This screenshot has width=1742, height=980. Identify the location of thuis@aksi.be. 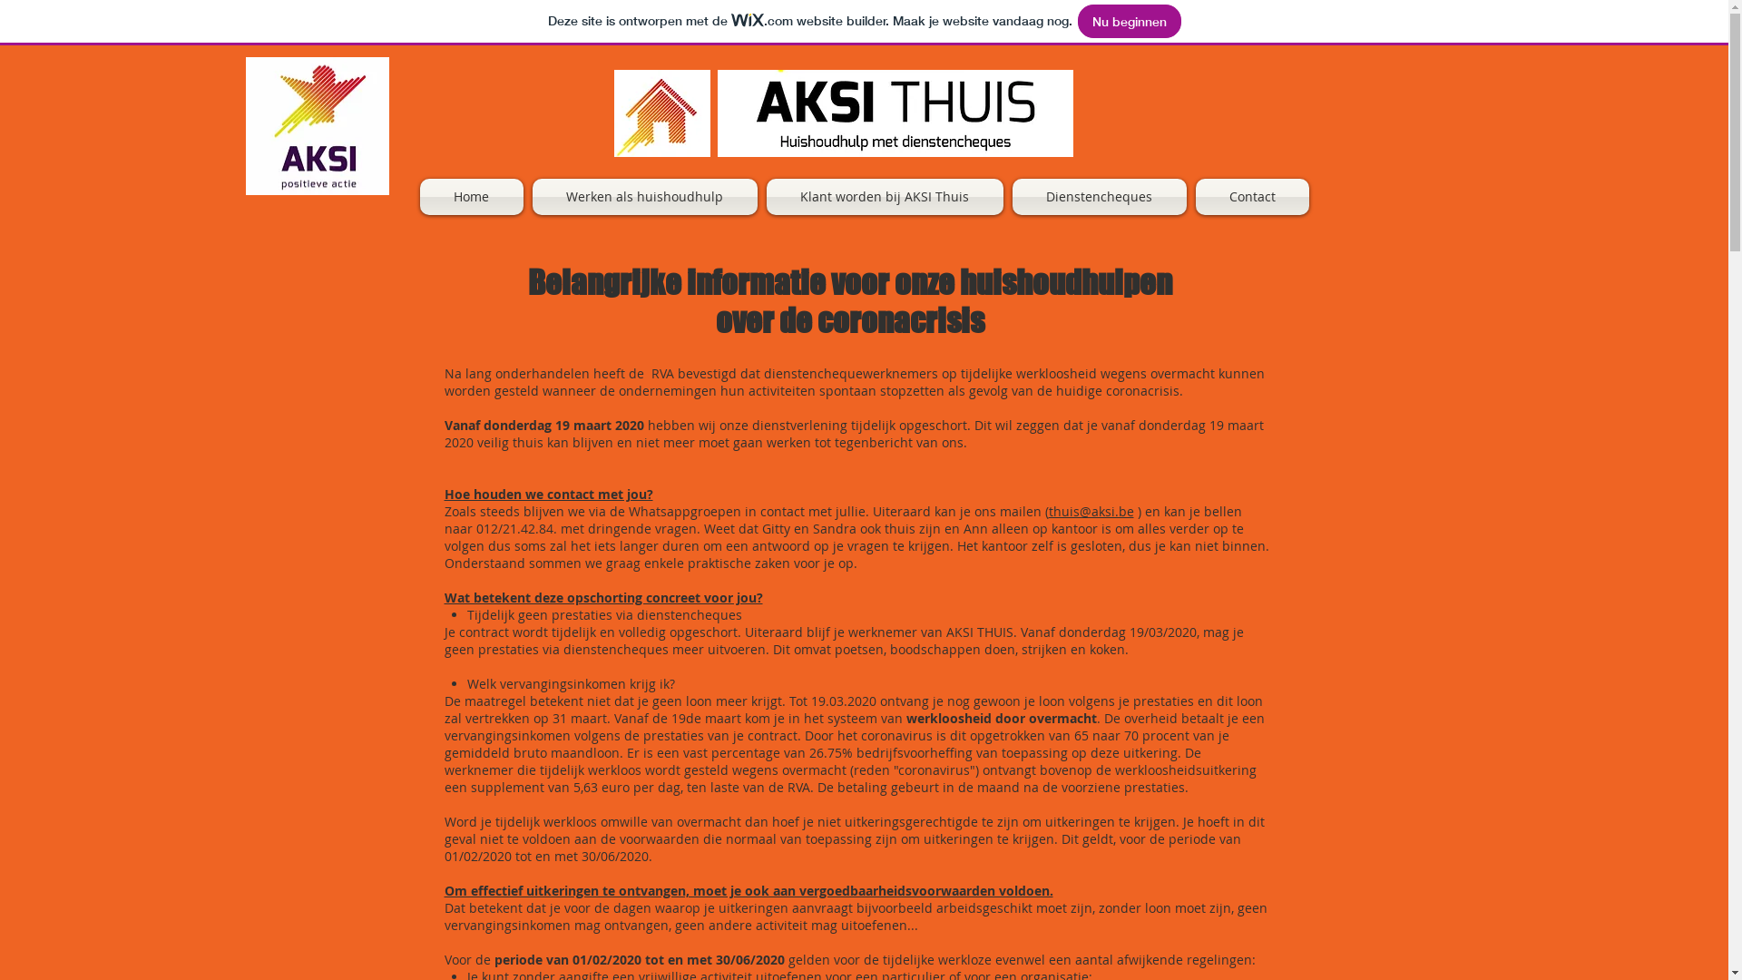
(1091, 512).